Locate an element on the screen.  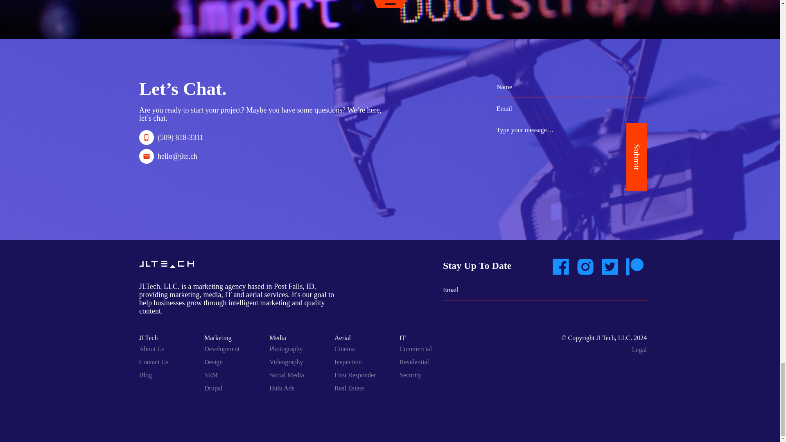
Real Estate is located at coordinates (349, 388).